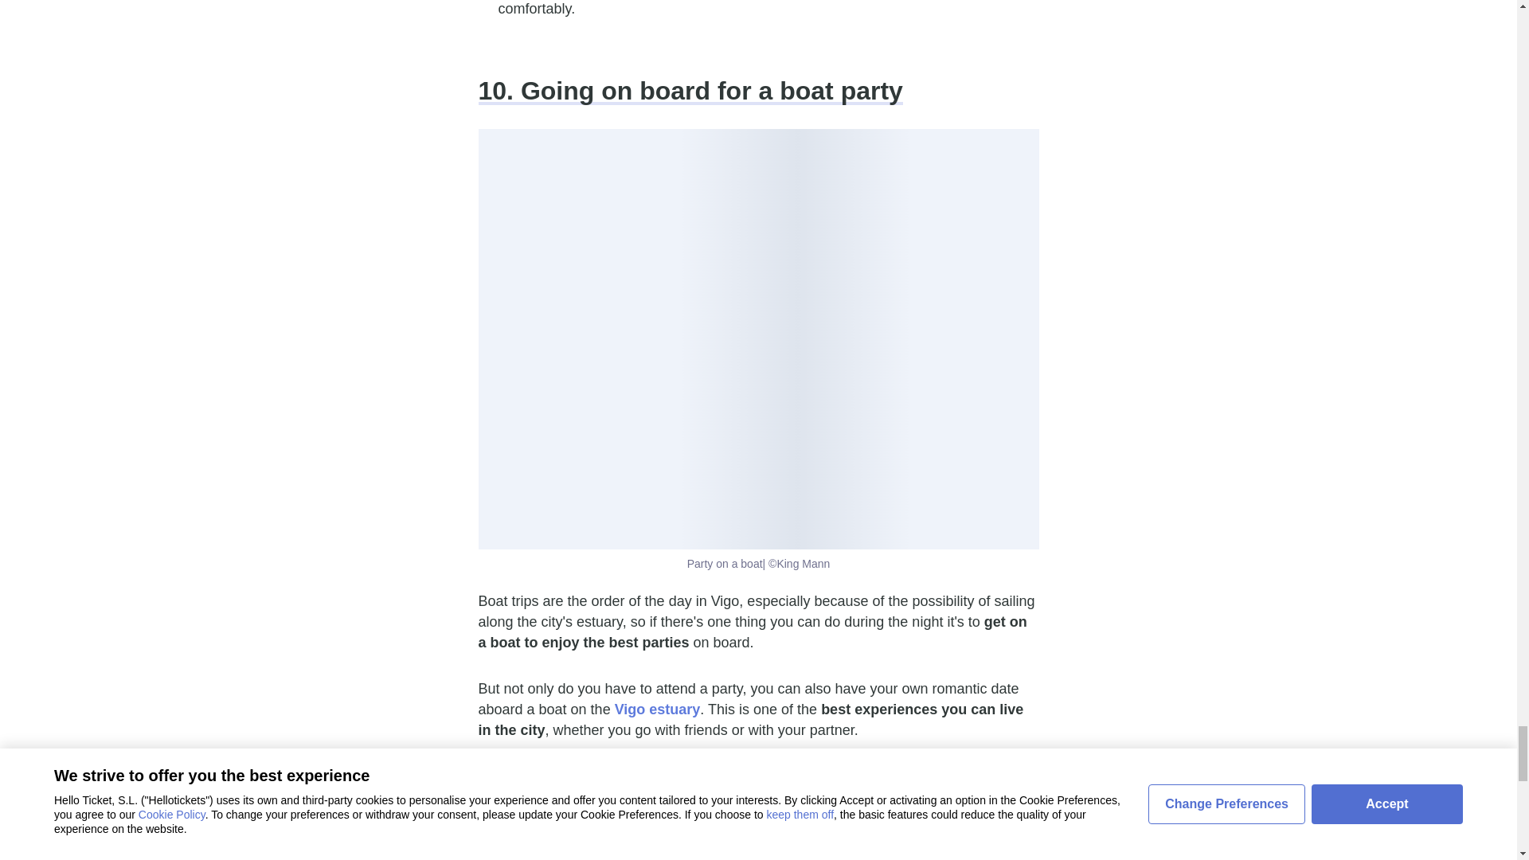 The width and height of the screenshot is (1529, 860). What do you see at coordinates (657, 709) in the screenshot?
I see `Vigo estuary` at bounding box center [657, 709].